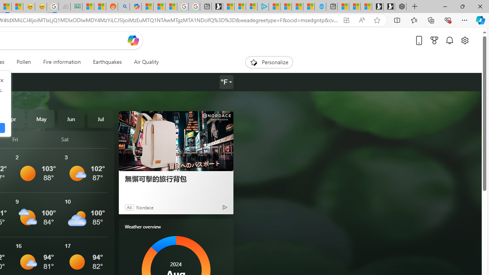 This screenshot has height=275, width=489. I want to click on Air Quality, so click(146, 62).